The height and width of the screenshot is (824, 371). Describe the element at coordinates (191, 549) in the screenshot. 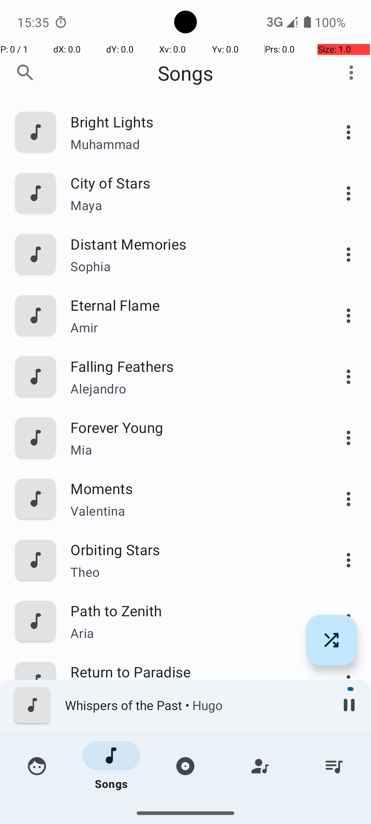

I see `Orbiting Stars` at that location.